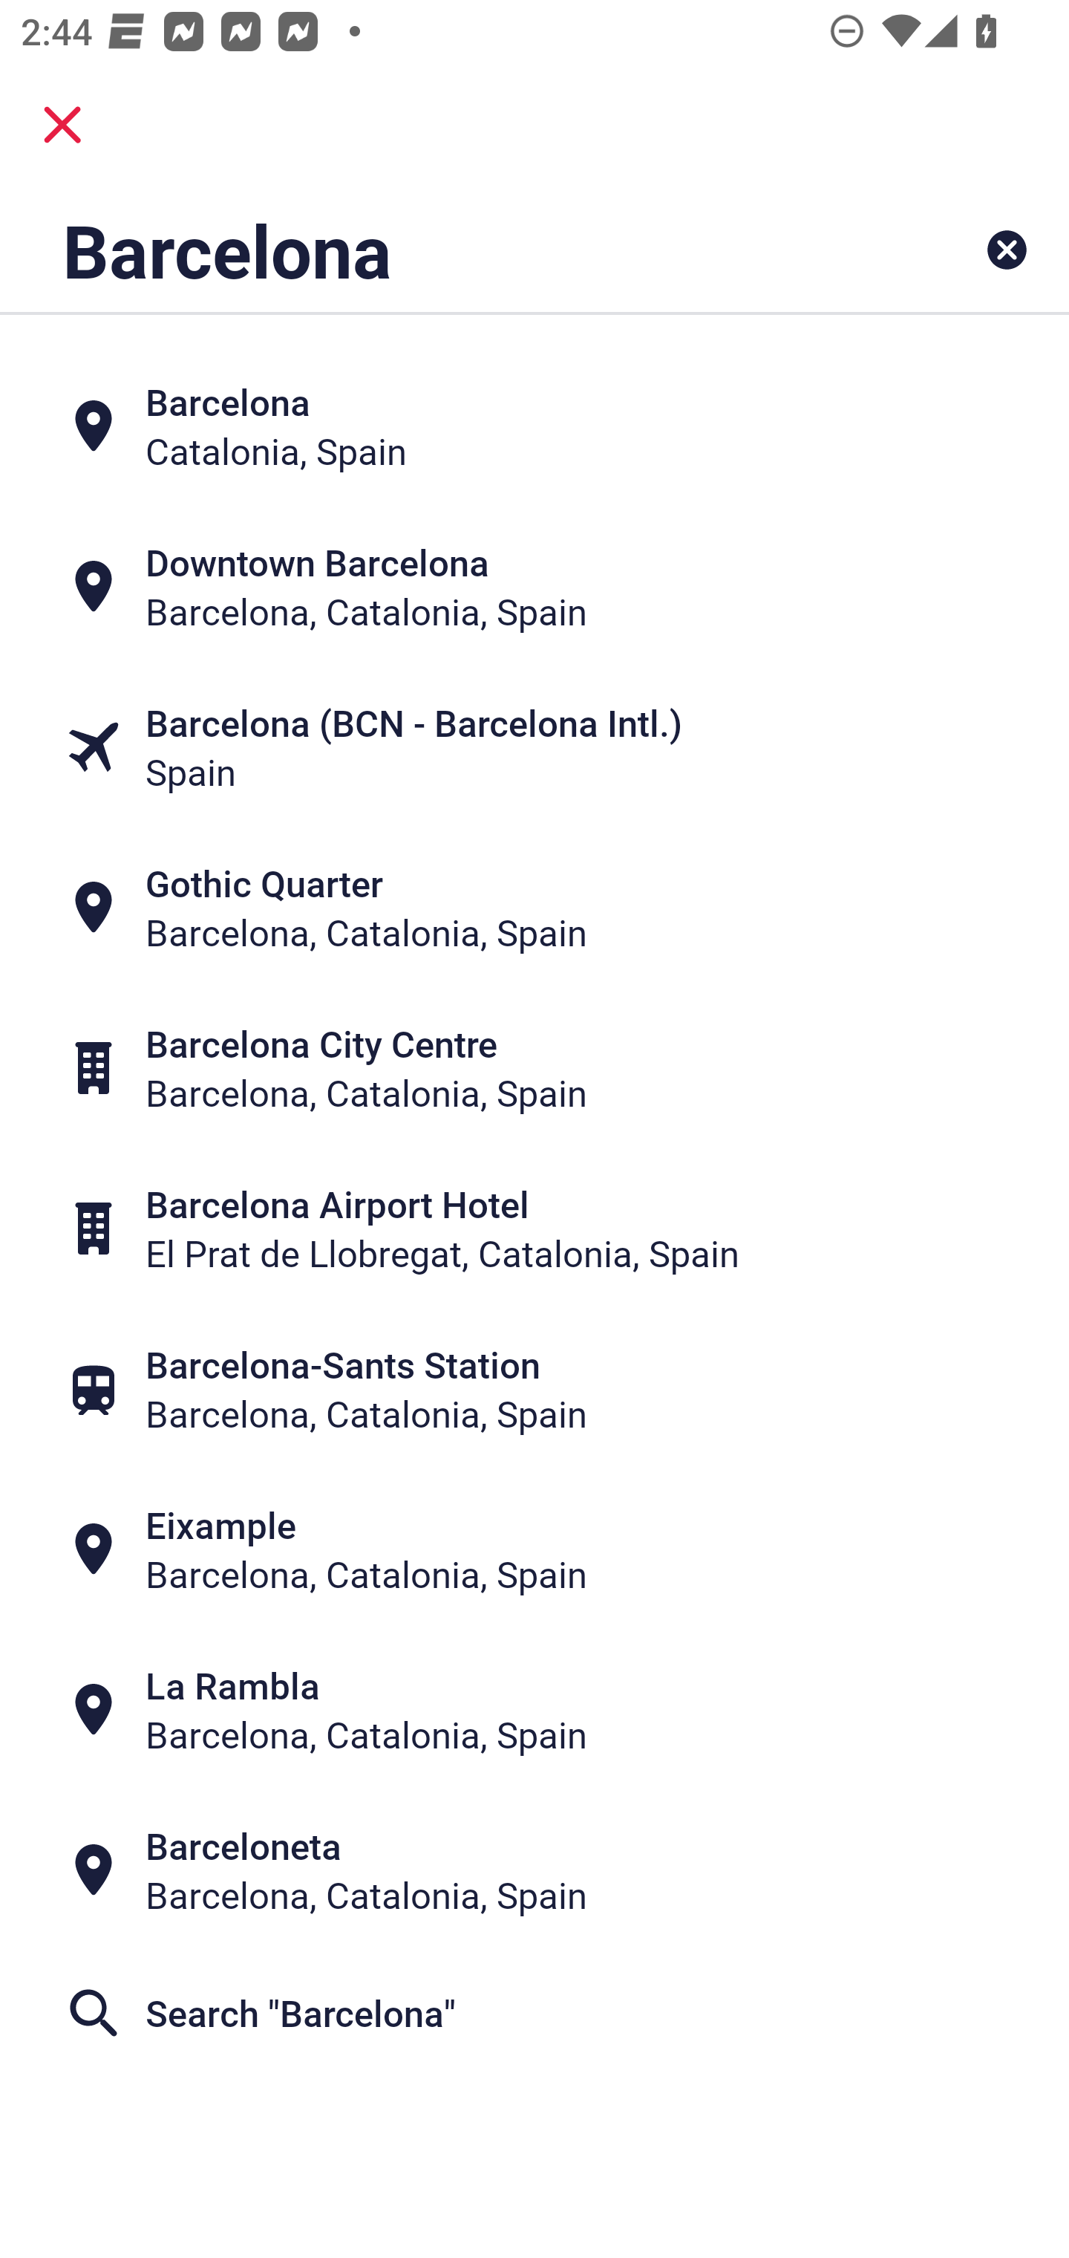  I want to click on Barceloneta Barcelona, Catalonia, Spain, so click(534, 1870).